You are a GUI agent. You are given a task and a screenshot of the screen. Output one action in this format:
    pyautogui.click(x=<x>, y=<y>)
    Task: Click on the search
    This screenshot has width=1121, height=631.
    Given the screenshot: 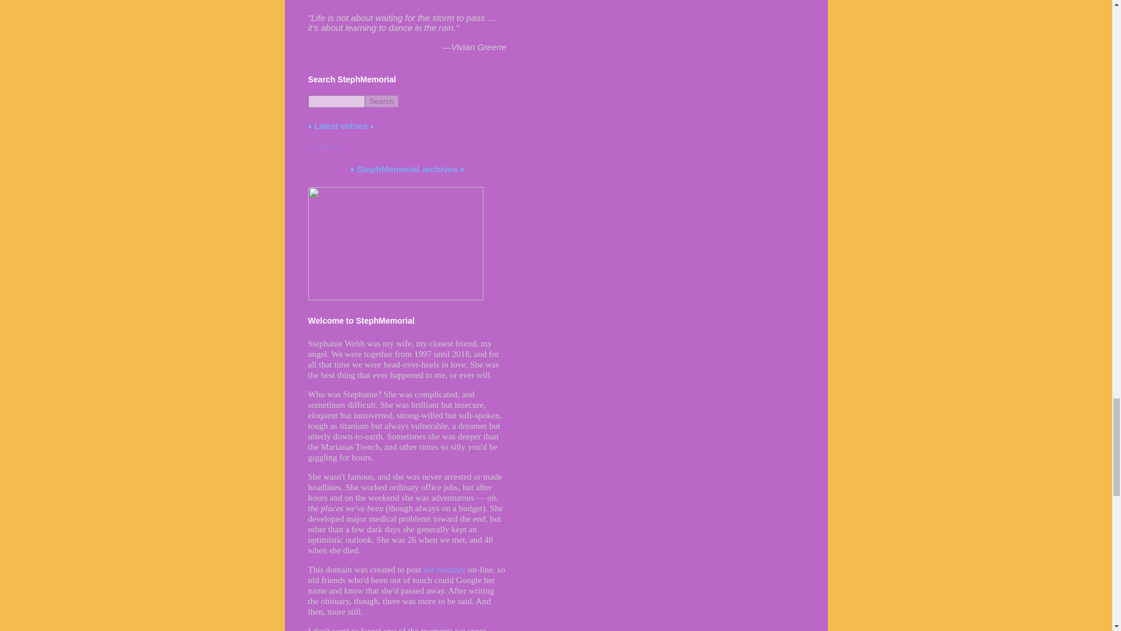 What is the action you would take?
    pyautogui.click(x=336, y=101)
    